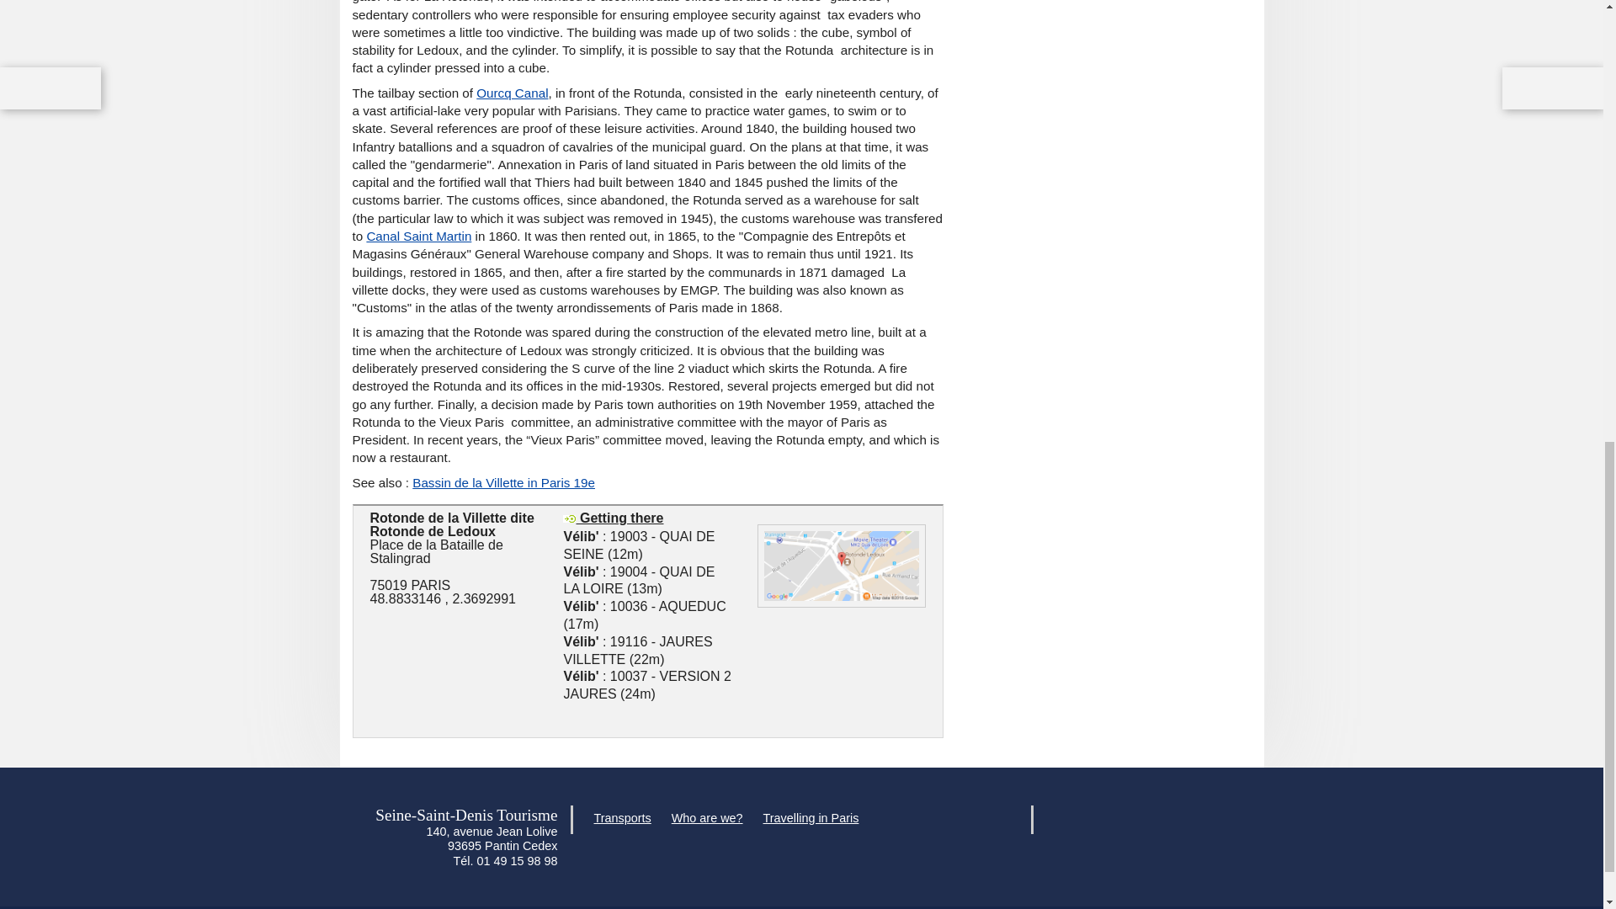 This screenshot has height=909, width=1616. I want to click on 2.3692991, so click(483, 599).